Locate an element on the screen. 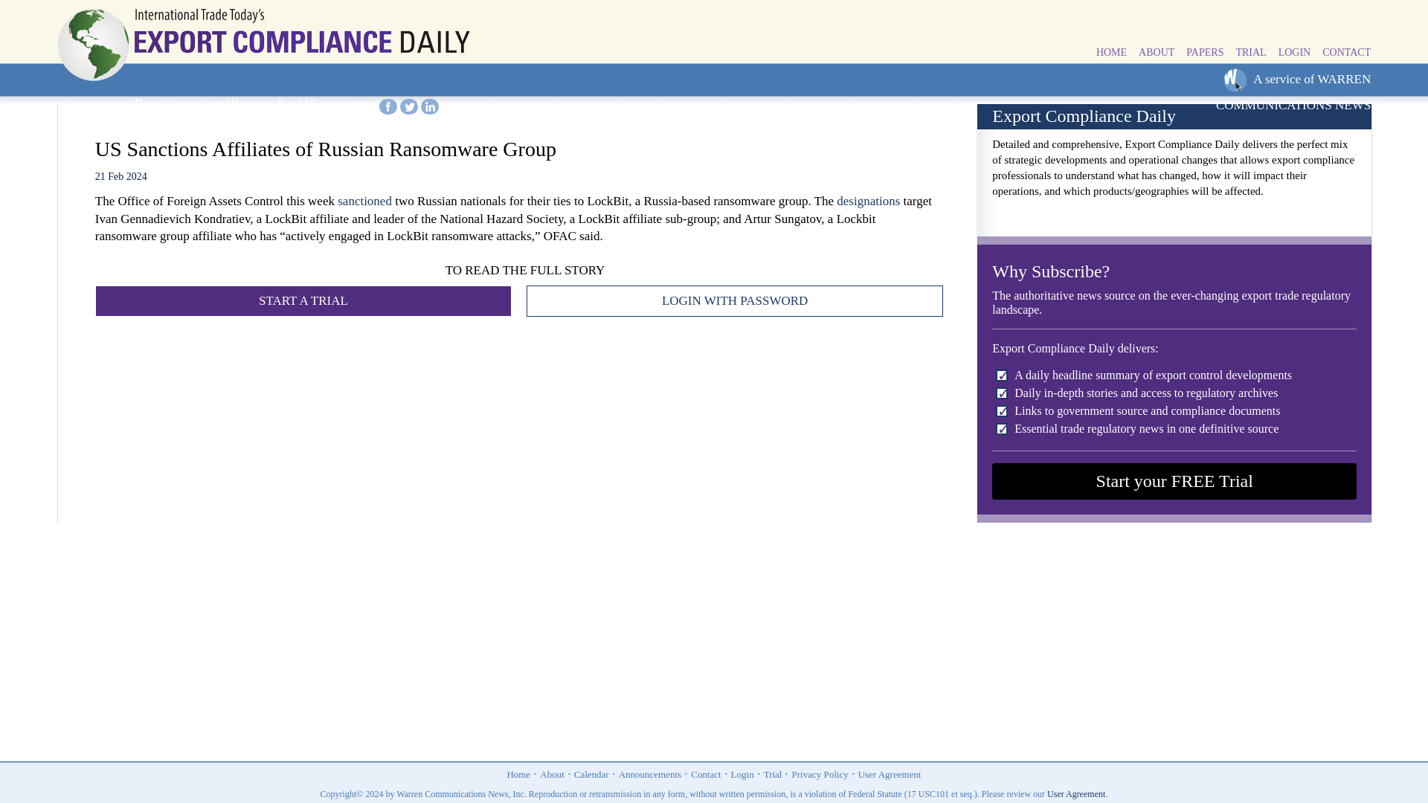 The height and width of the screenshot is (803, 1428). TRIAL is located at coordinates (1249, 53).